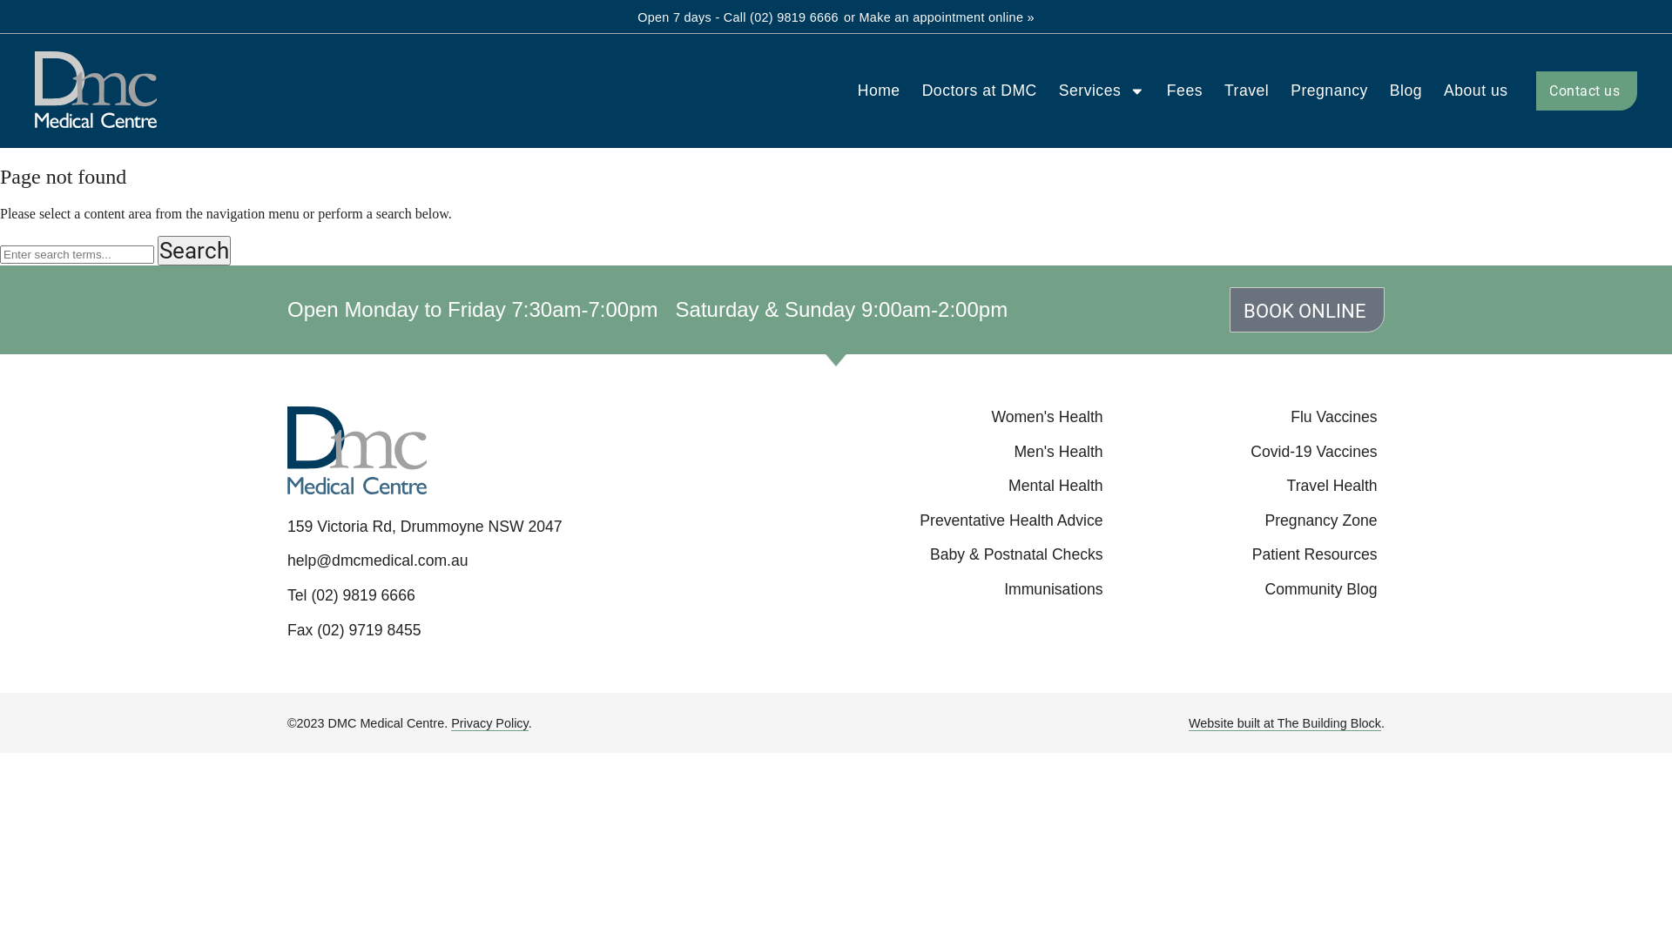 This screenshot has width=1672, height=940. I want to click on About us, so click(1475, 91).